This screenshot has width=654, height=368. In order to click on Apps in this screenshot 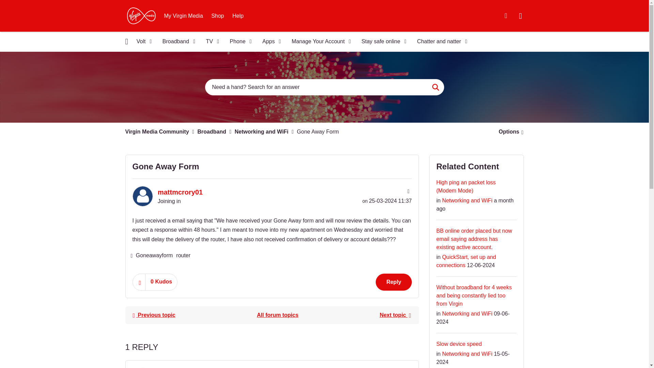, I will do `click(269, 42)`.